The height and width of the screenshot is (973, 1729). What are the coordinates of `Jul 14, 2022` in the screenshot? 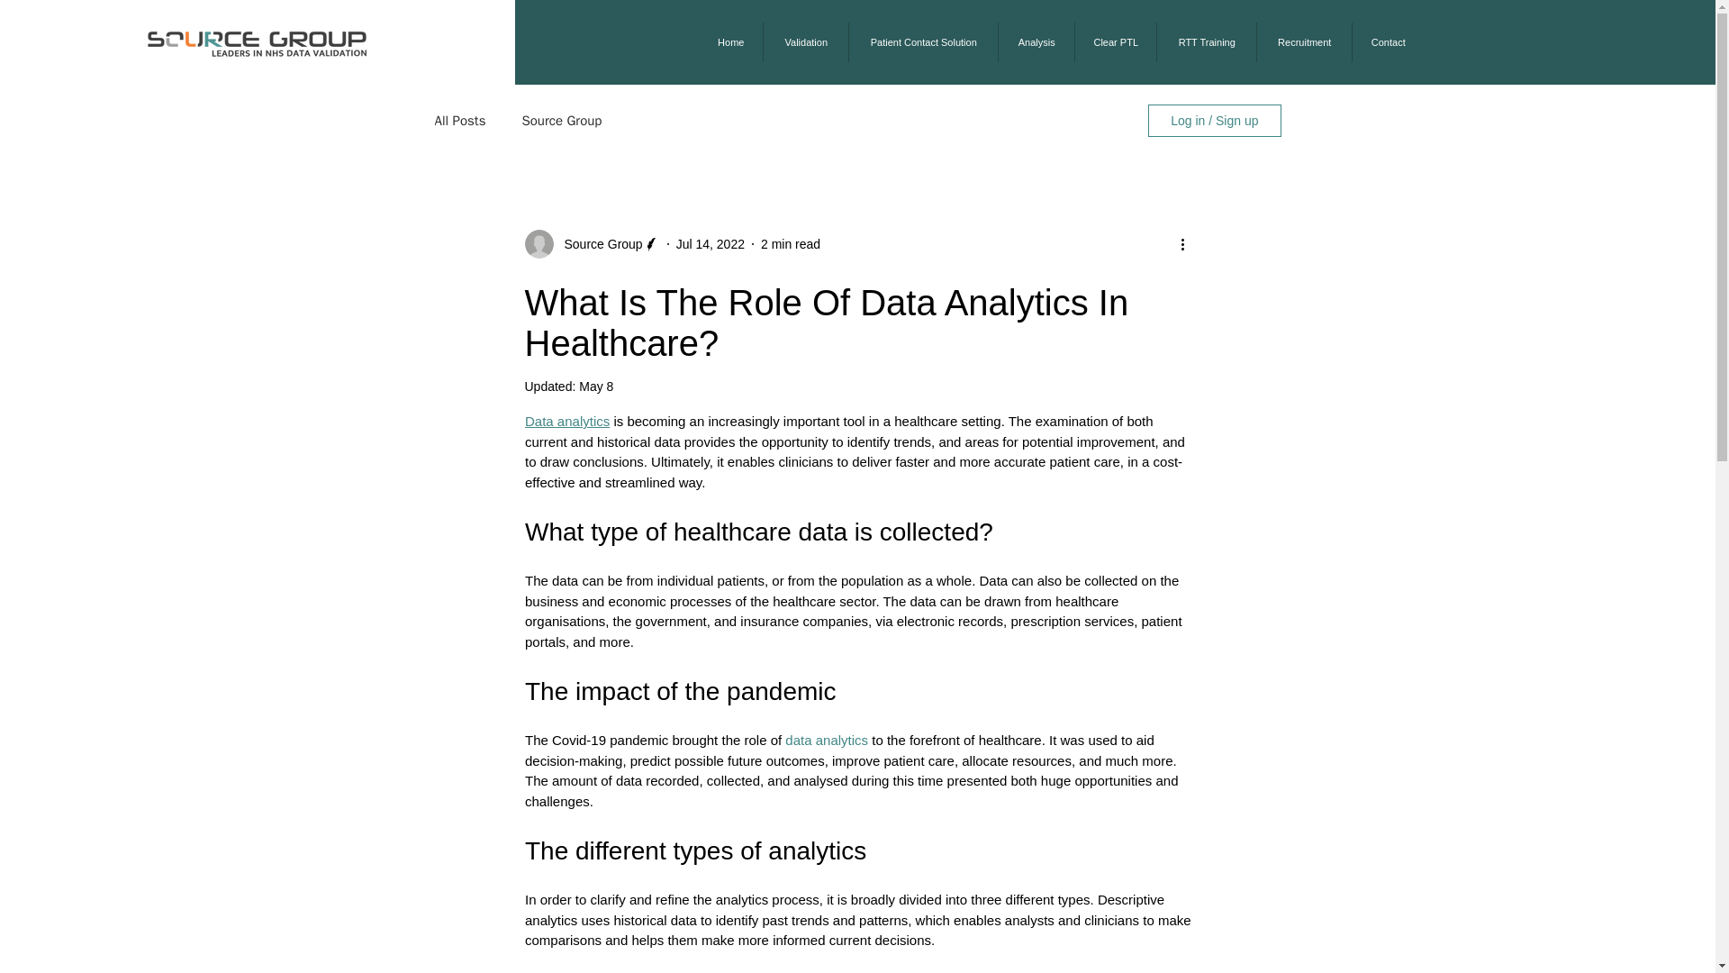 It's located at (710, 243).